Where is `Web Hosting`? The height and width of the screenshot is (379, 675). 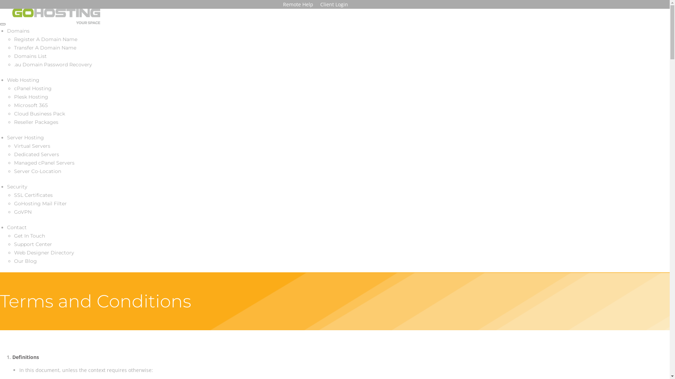
Web Hosting is located at coordinates (23, 80).